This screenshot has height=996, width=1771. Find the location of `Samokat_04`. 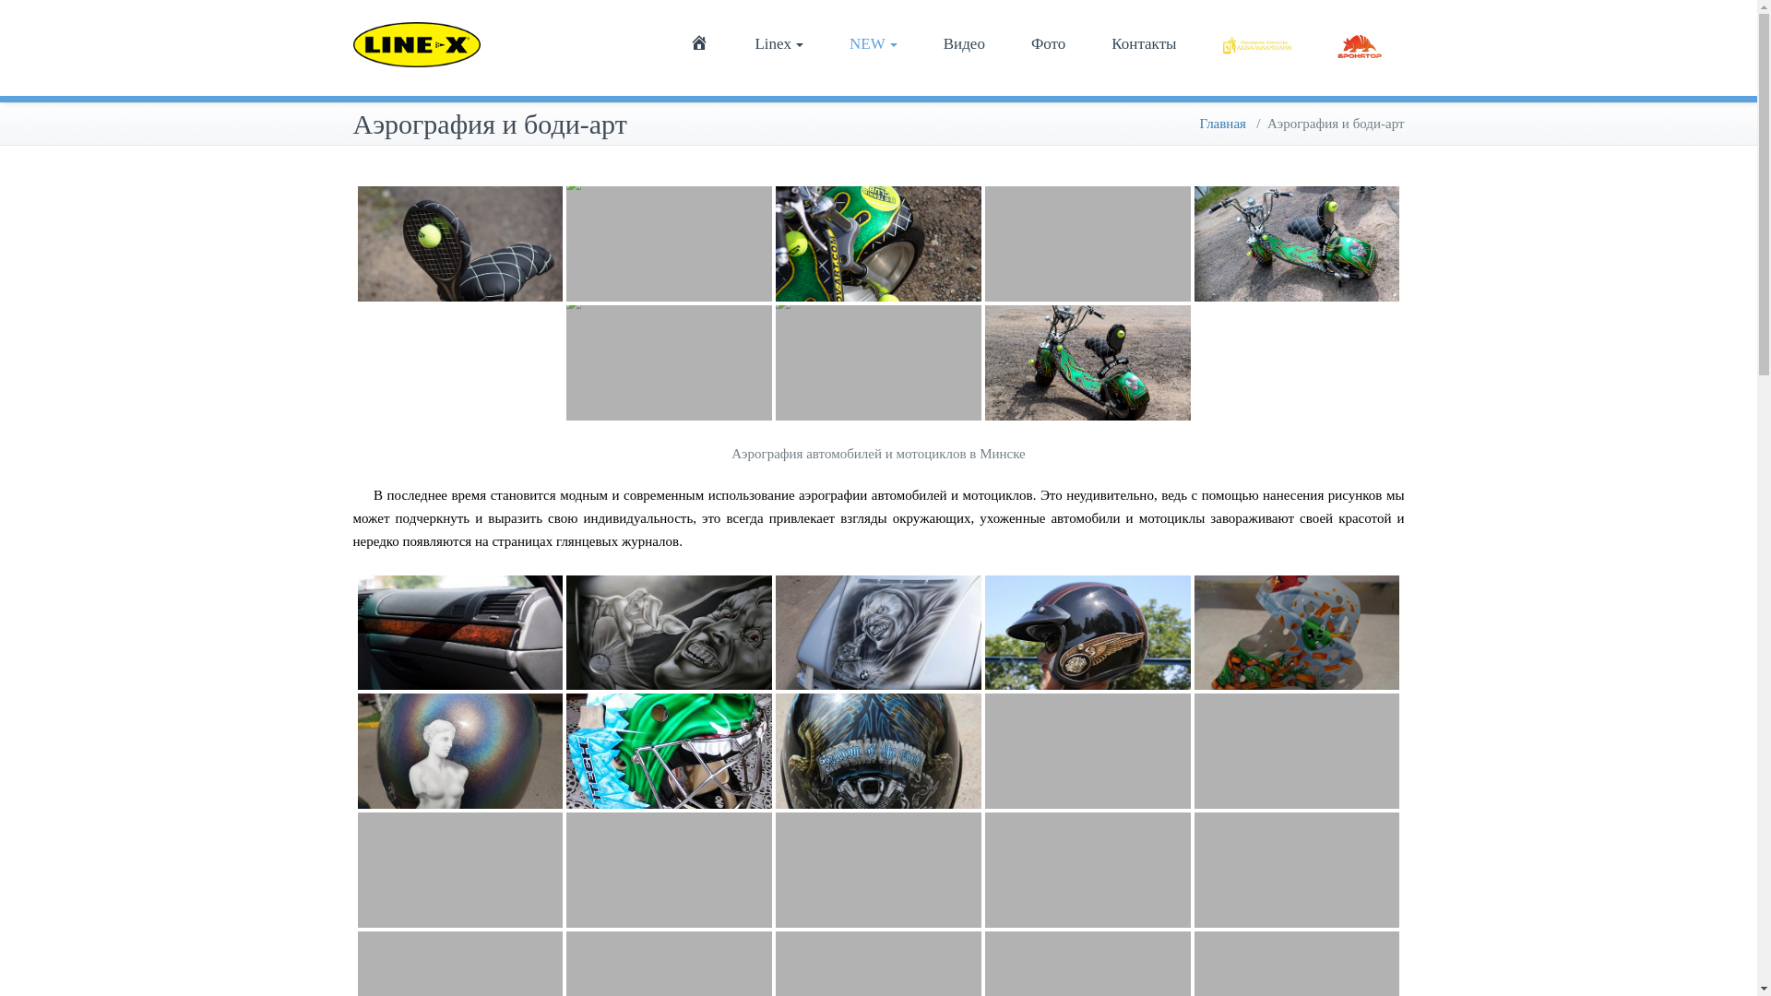

Samokat_04 is located at coordinates (1297, 244).